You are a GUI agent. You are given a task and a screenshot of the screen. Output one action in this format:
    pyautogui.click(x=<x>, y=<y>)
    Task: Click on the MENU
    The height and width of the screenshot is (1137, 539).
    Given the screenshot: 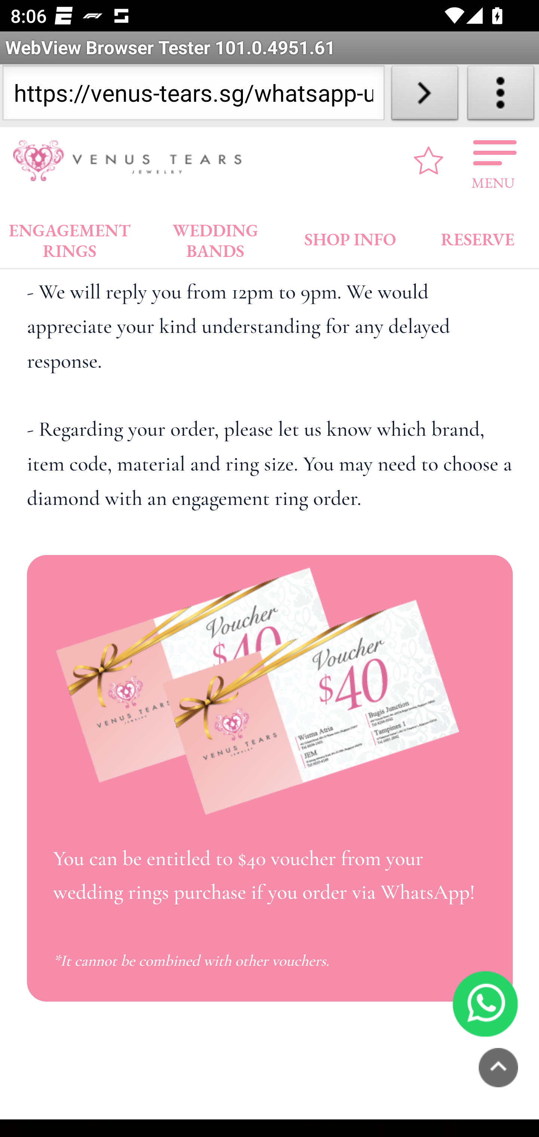 What is the action you would take?
    pyautogui.click(x=493, y=161)
    